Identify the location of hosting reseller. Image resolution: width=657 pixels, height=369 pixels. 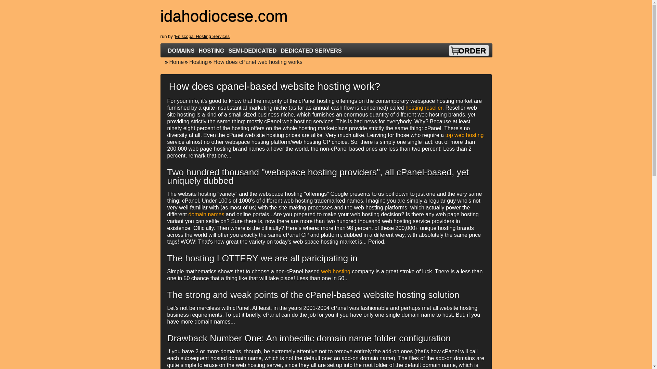
(424, 108).